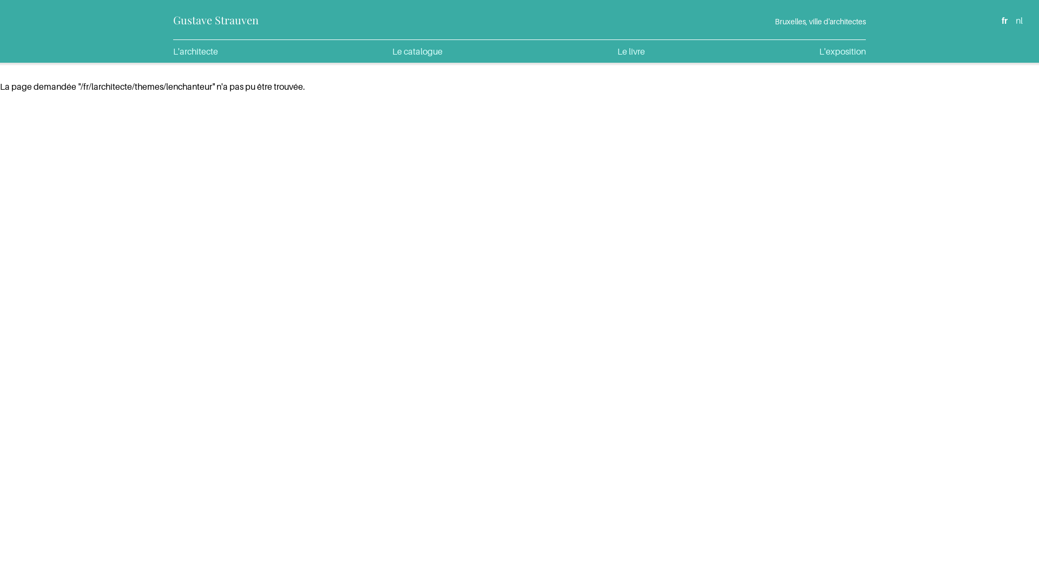 This screenshot has height=584, width=1039. I want to click on L'architecte, so click(196, 51).